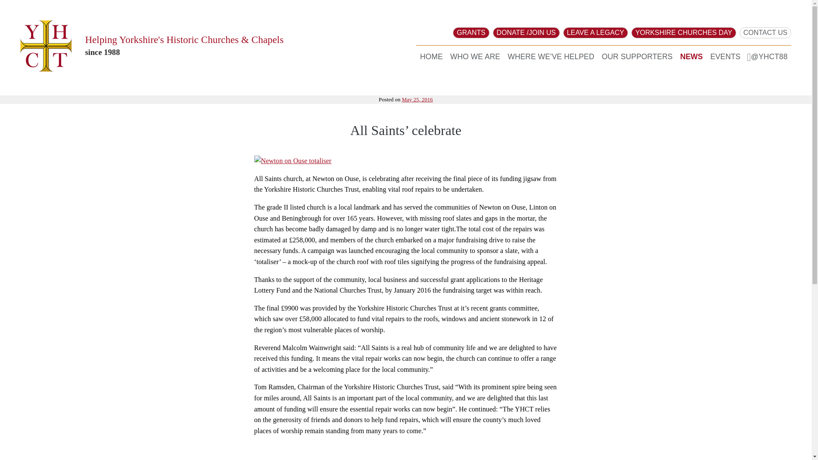  What do you see at coordinates (691, 57) in the screenshot?
I see `NEWS` at bounding box center [691, 57].